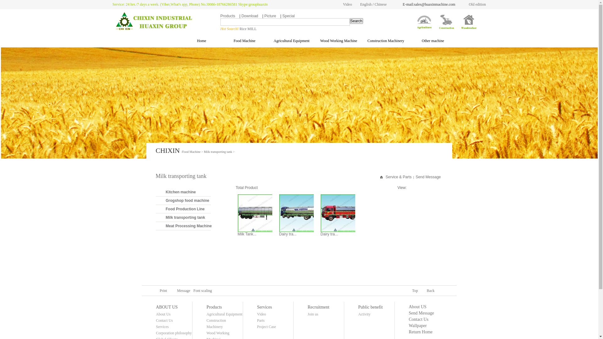 The image size is (603, 339). What do you see at coordinates (163, 314) in the screenshot?
I see `About Us` at bounding box center [163, 314].